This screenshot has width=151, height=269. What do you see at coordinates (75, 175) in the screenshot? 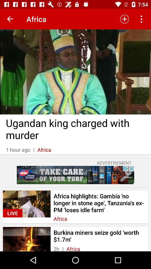
I see `click advertisement banner` at bounding box center [75, 175].